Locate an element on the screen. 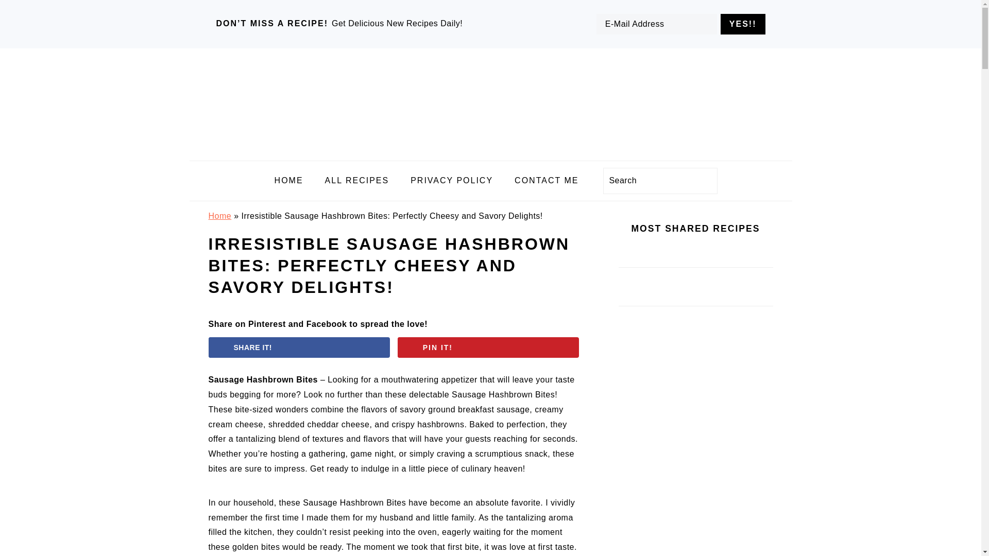  Save to Pinterest is located at coordinates (488, 347).